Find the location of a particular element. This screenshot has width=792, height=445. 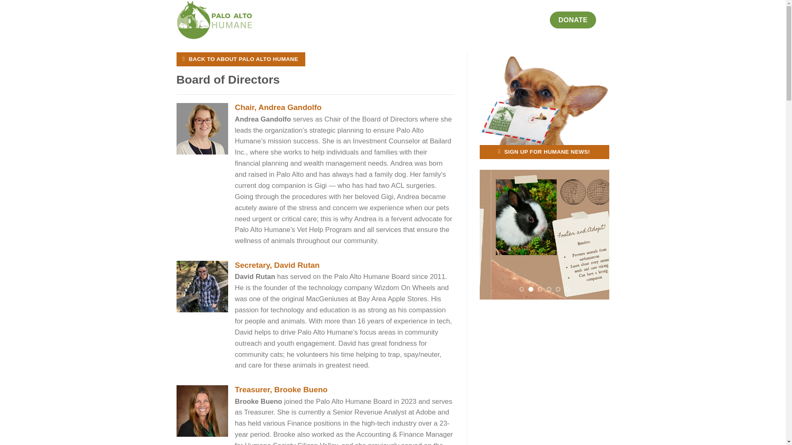

EVENTS is located at coordinates (474, 20).